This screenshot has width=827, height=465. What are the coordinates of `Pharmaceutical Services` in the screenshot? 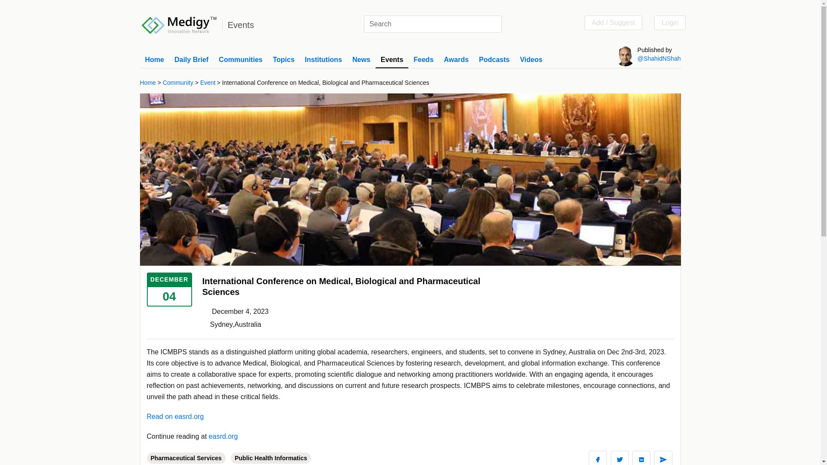 It's located at (187, 458).